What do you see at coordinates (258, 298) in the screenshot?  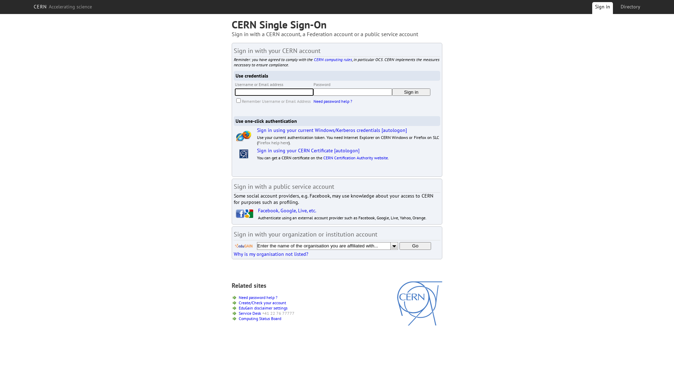 I see `Need password help ?` at bounding box center [258, 298].